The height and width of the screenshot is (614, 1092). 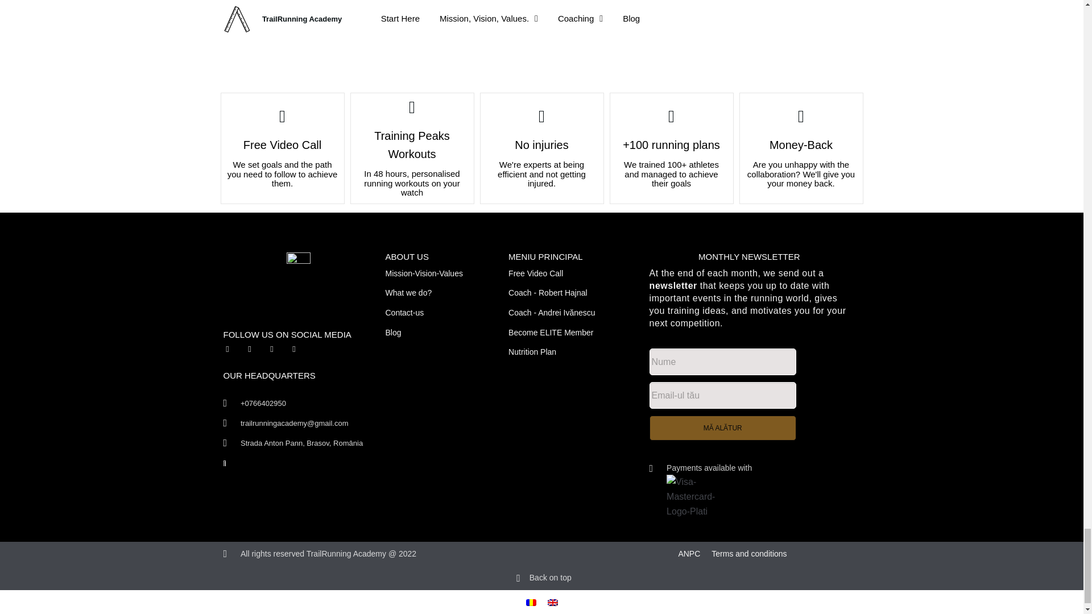 I want to click on Visa-Mastercard-Logo-Plati, so click(x=692, y=496).